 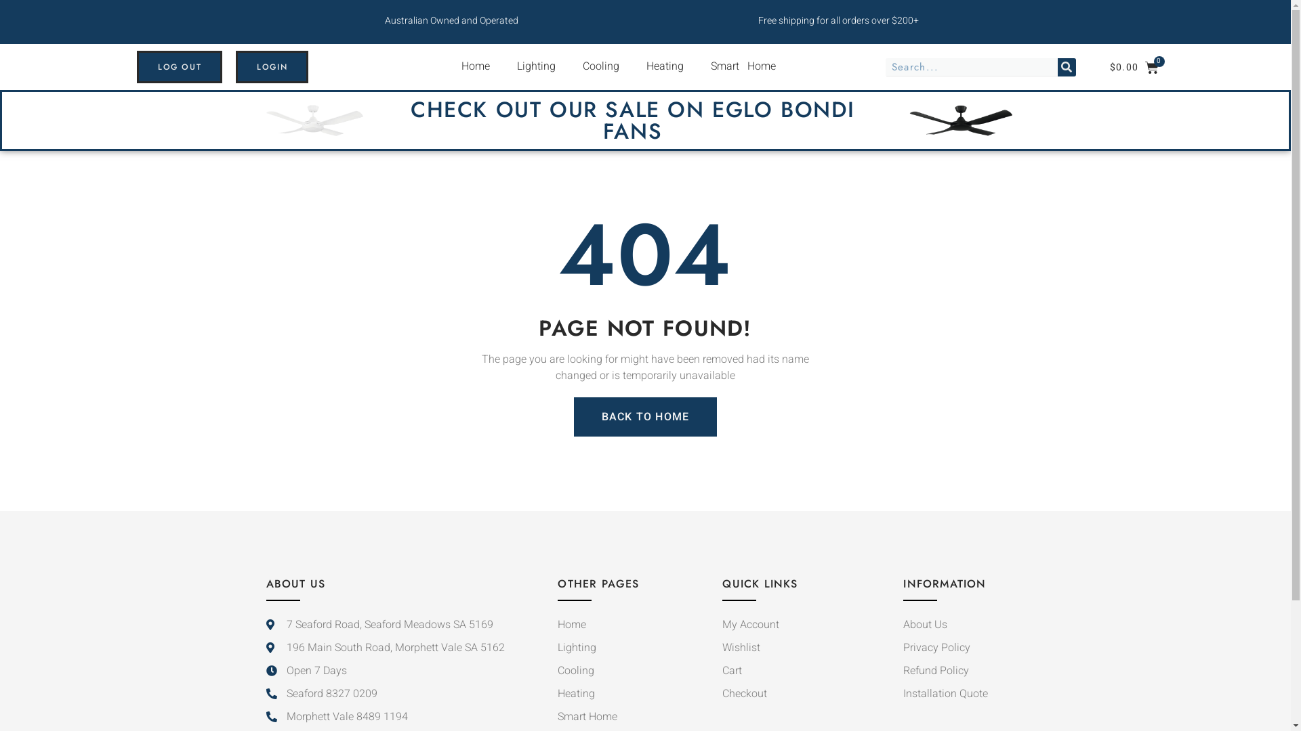 What do you see at coordinates (964, 648) in the screenshot?
I see `Privacy Policy` at bounding box center [964, 648].